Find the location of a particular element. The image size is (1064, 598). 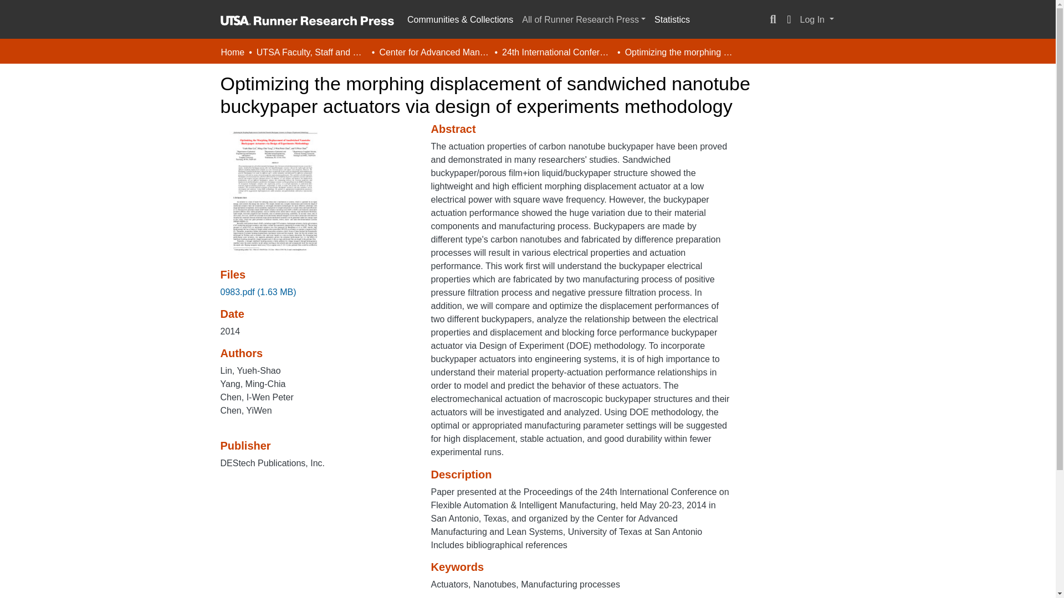

Home is located at coordinates (232, 52).